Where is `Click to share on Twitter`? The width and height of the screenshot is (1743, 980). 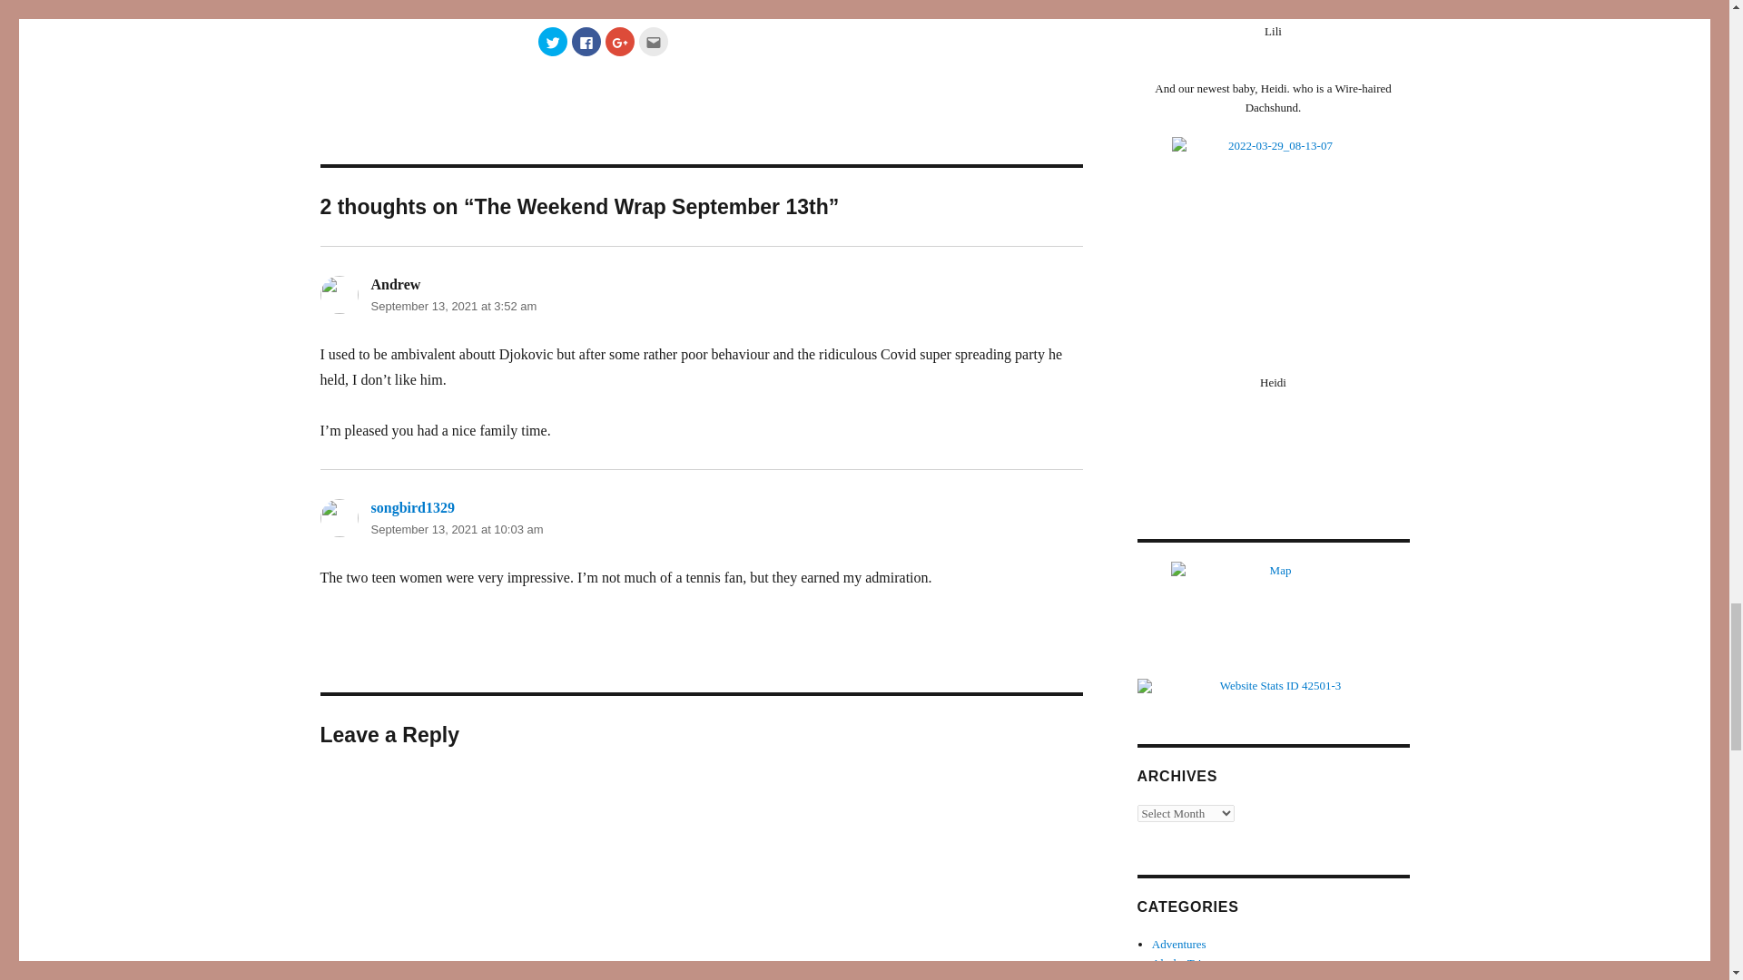 Click to share on Twitter is located at coordinates (552, 42).